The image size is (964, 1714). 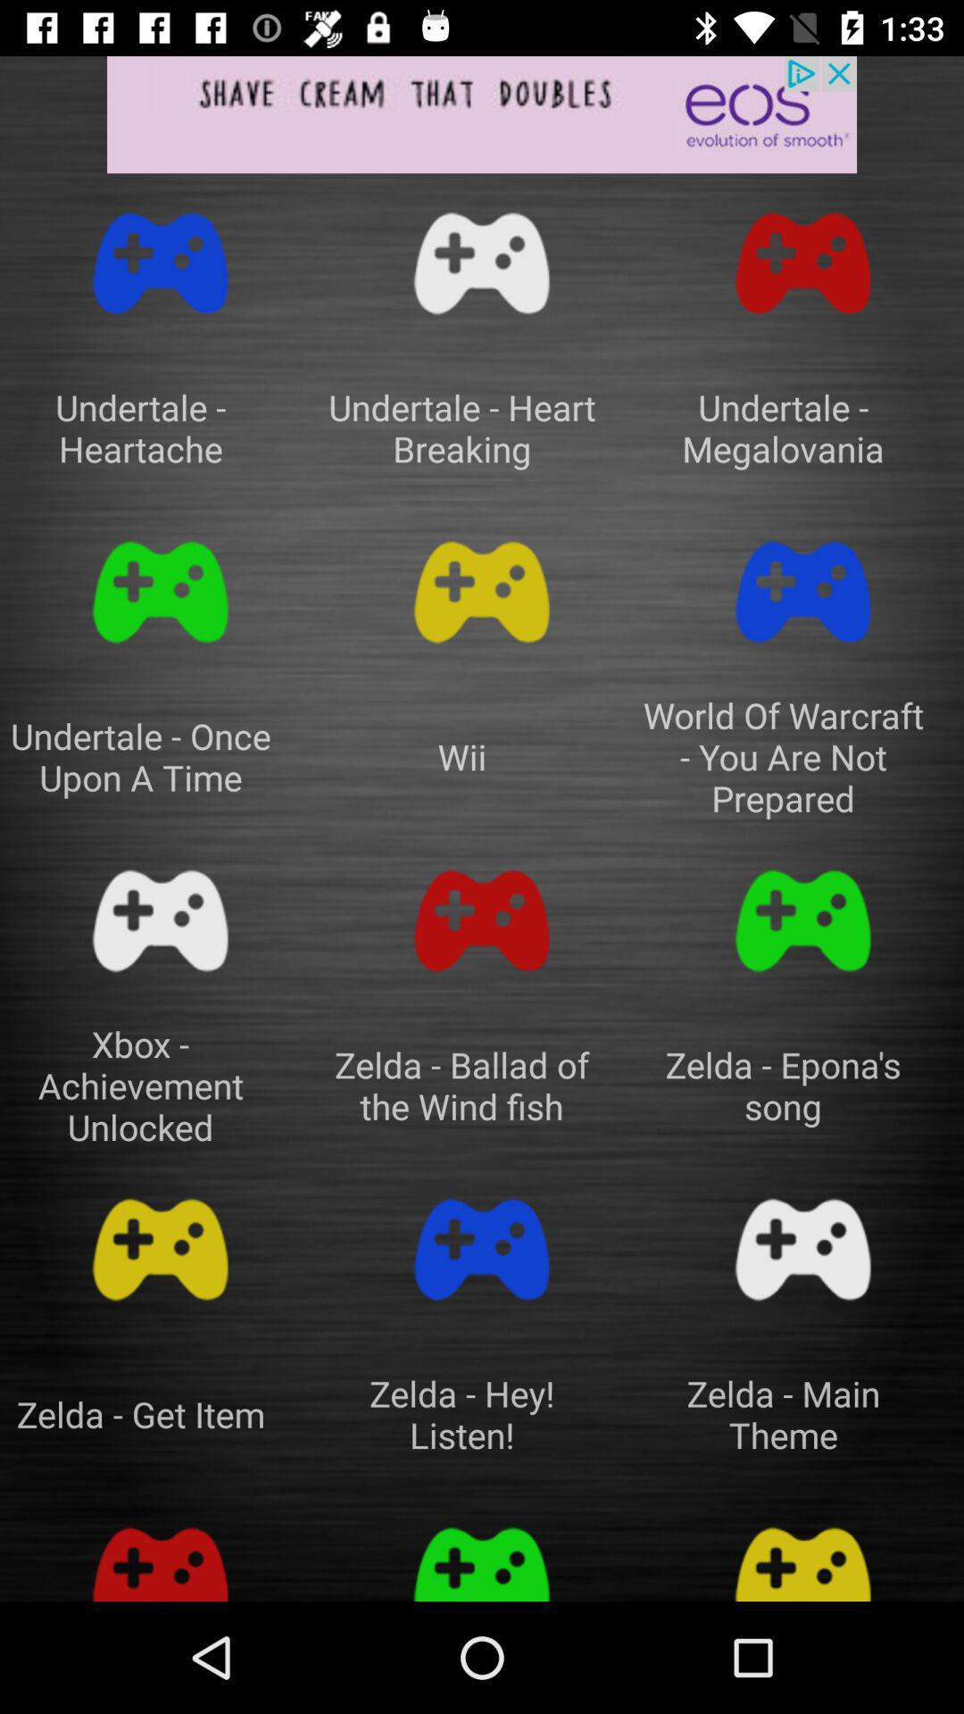 I want to click on select tone, so click(x=482, y=1250).